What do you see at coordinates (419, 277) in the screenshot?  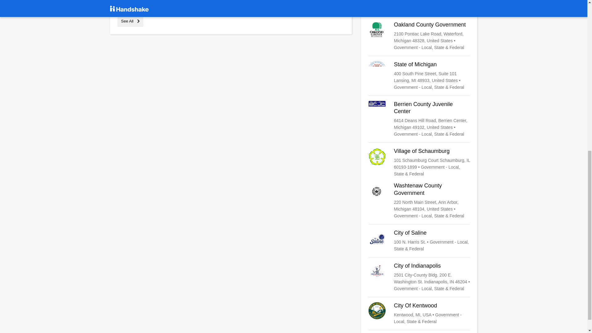 I see `City of Indianapolis` at bounding box center [419, 277].